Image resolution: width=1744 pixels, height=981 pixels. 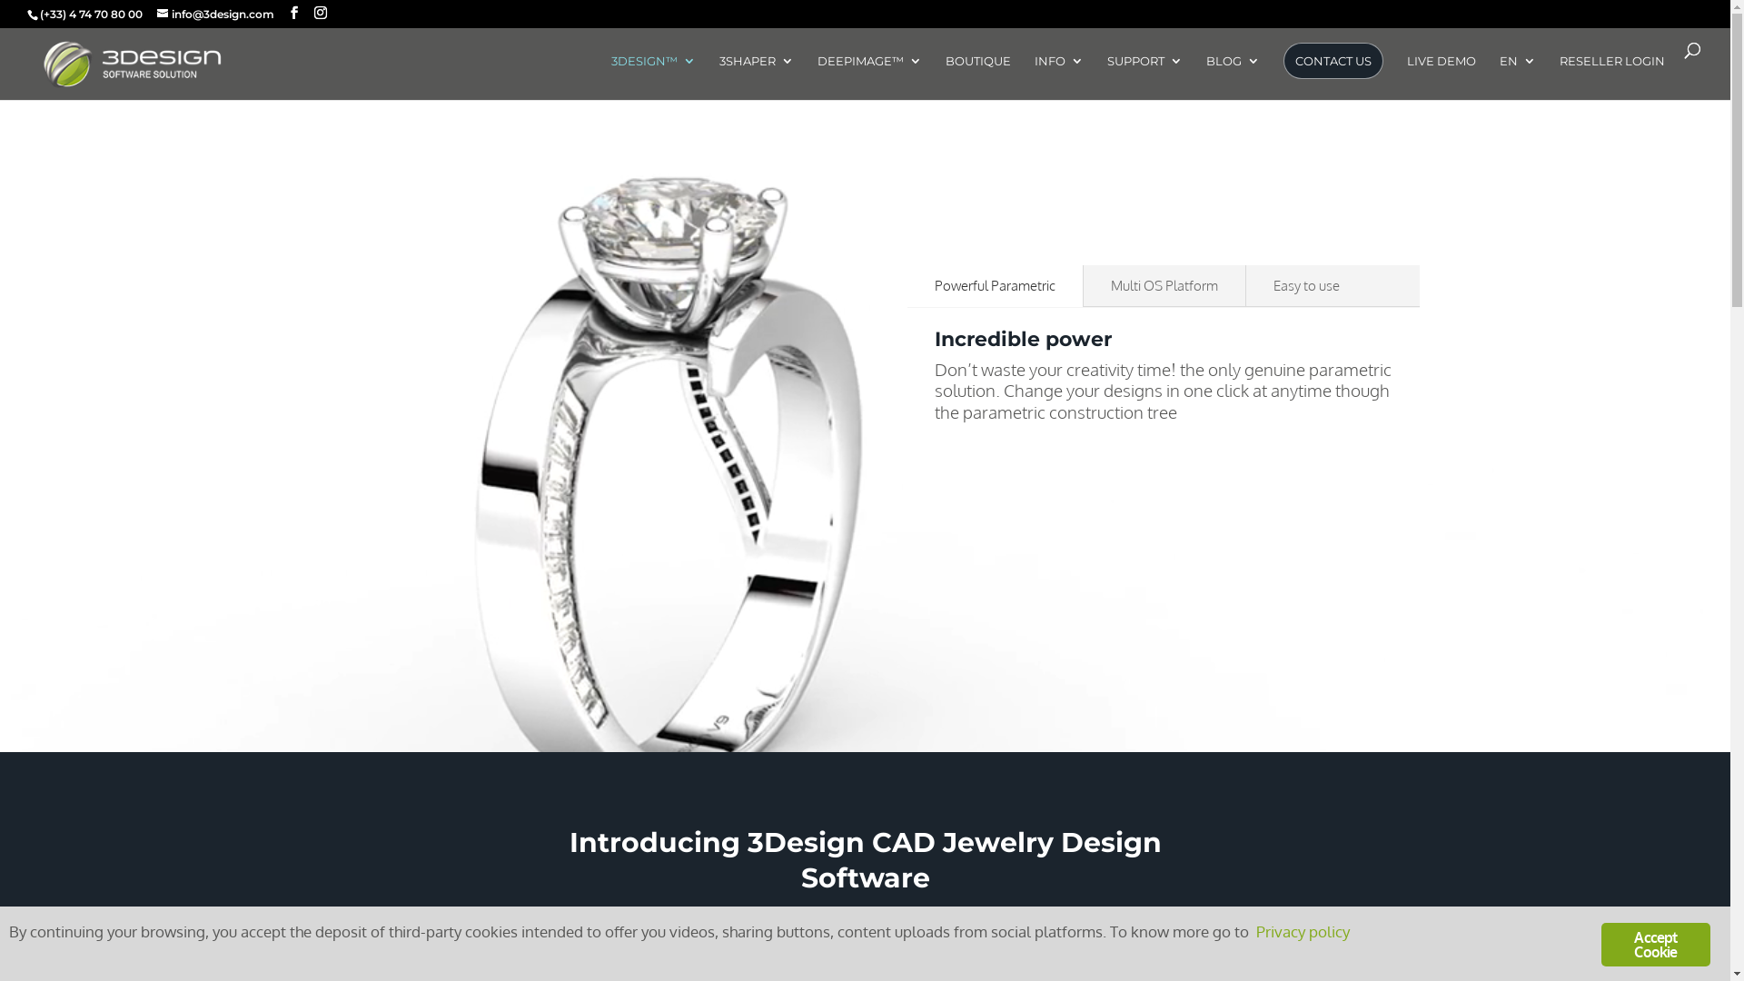 What do you see at coordinates (757, 77) in the screenshot?
I see `3SHAPER` at bounding box center [757, 77].